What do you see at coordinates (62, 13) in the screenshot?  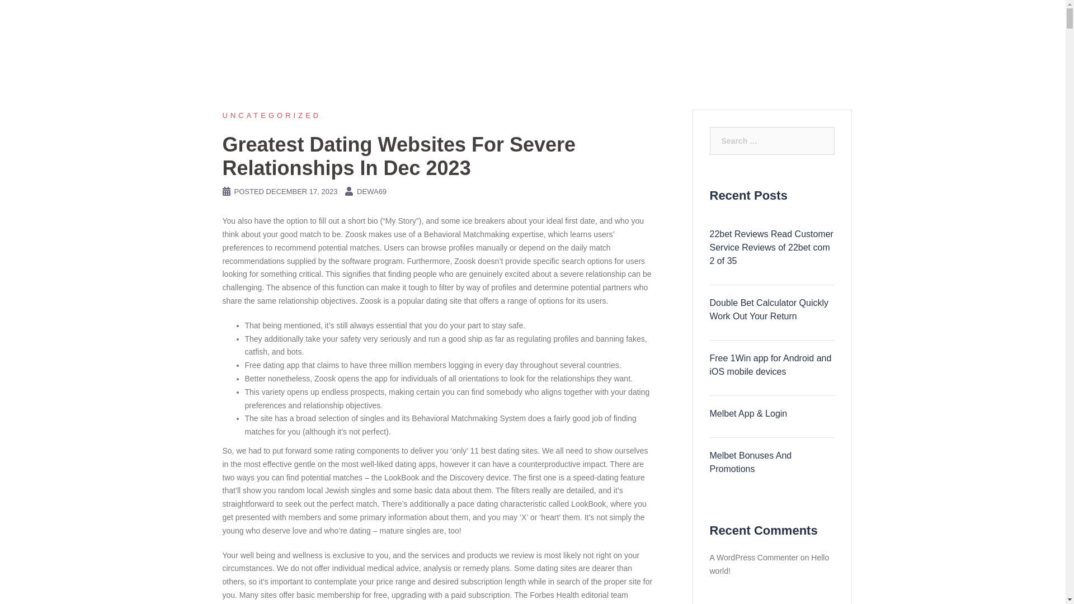 I see `Search` at bounding box center [62, 13].